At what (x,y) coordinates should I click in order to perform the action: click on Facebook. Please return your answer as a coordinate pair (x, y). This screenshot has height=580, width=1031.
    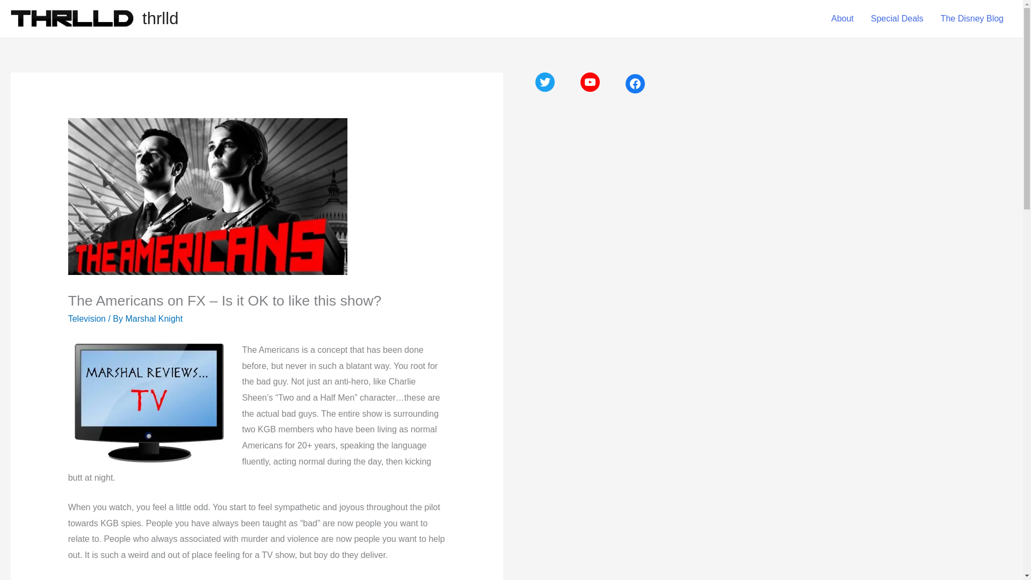
    Looking at the image, I should click on (635, 84).